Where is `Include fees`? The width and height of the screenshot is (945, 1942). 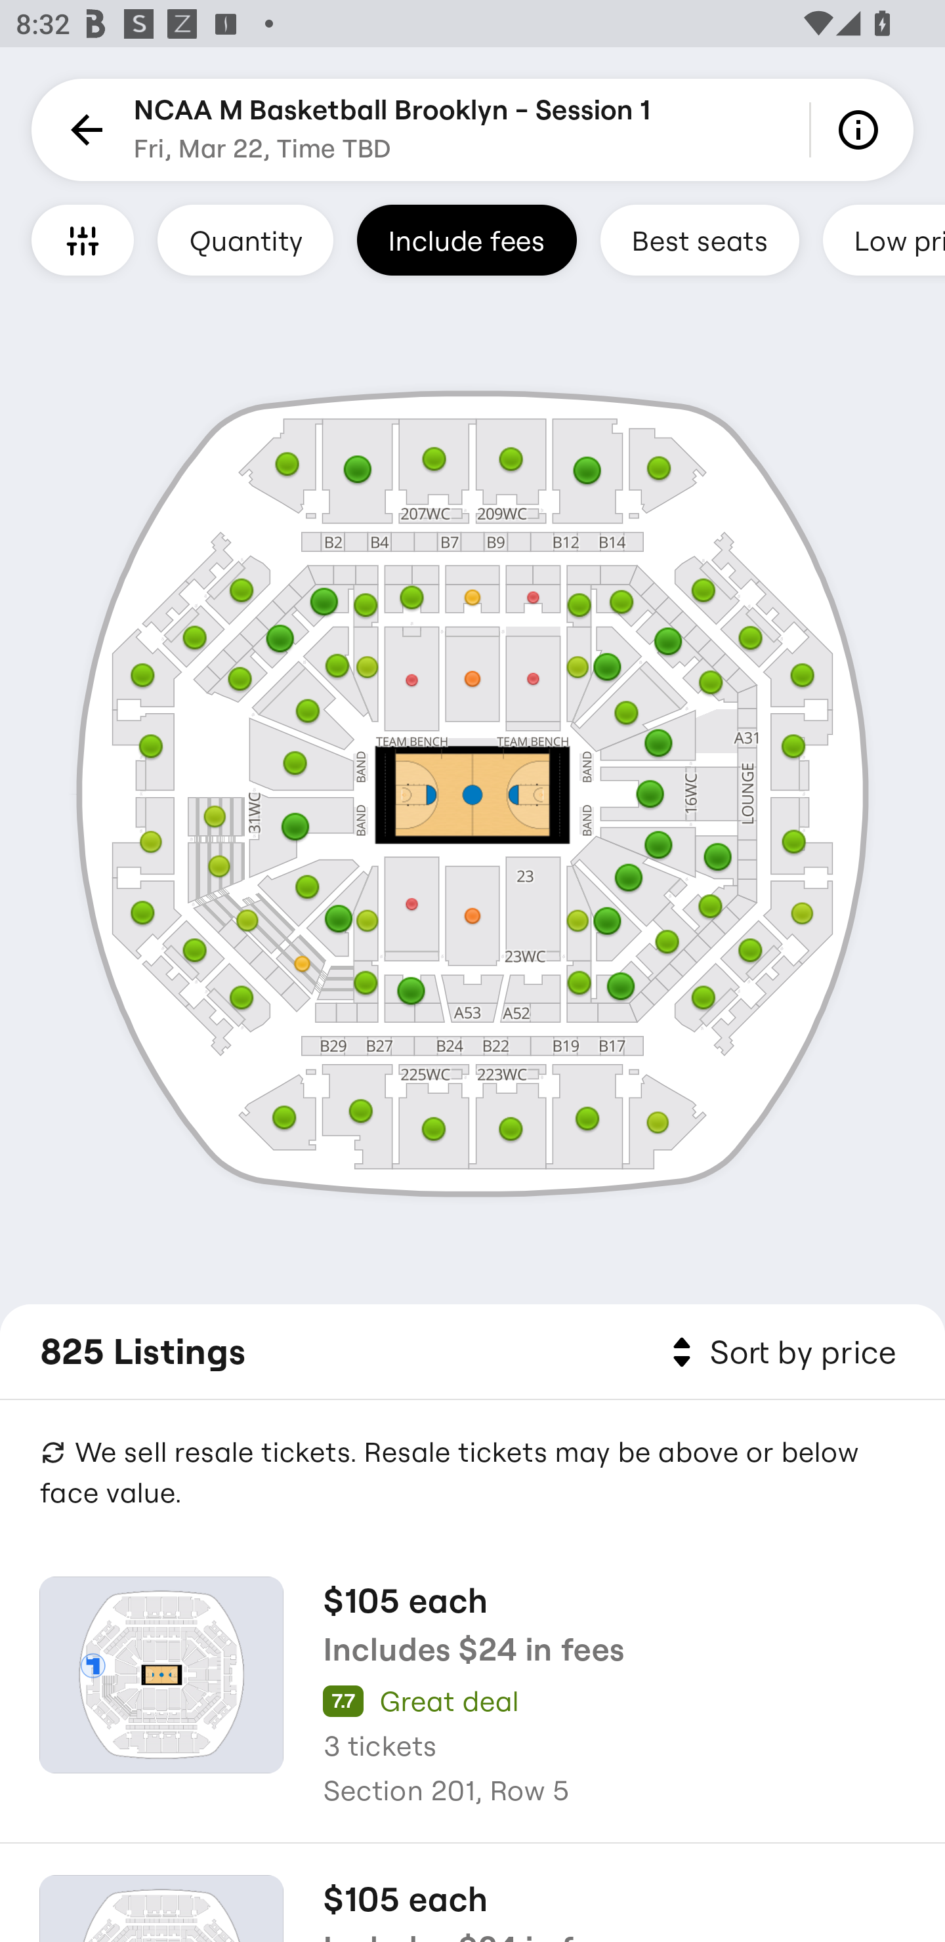
Include fees is located at coordinates (467, 239).